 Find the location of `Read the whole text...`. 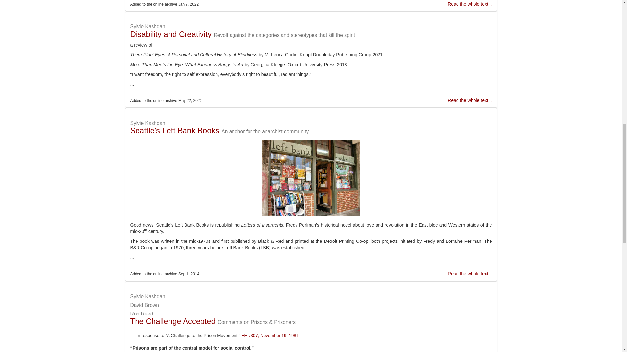

Read the whole text... is located at coordinates (470, 100).